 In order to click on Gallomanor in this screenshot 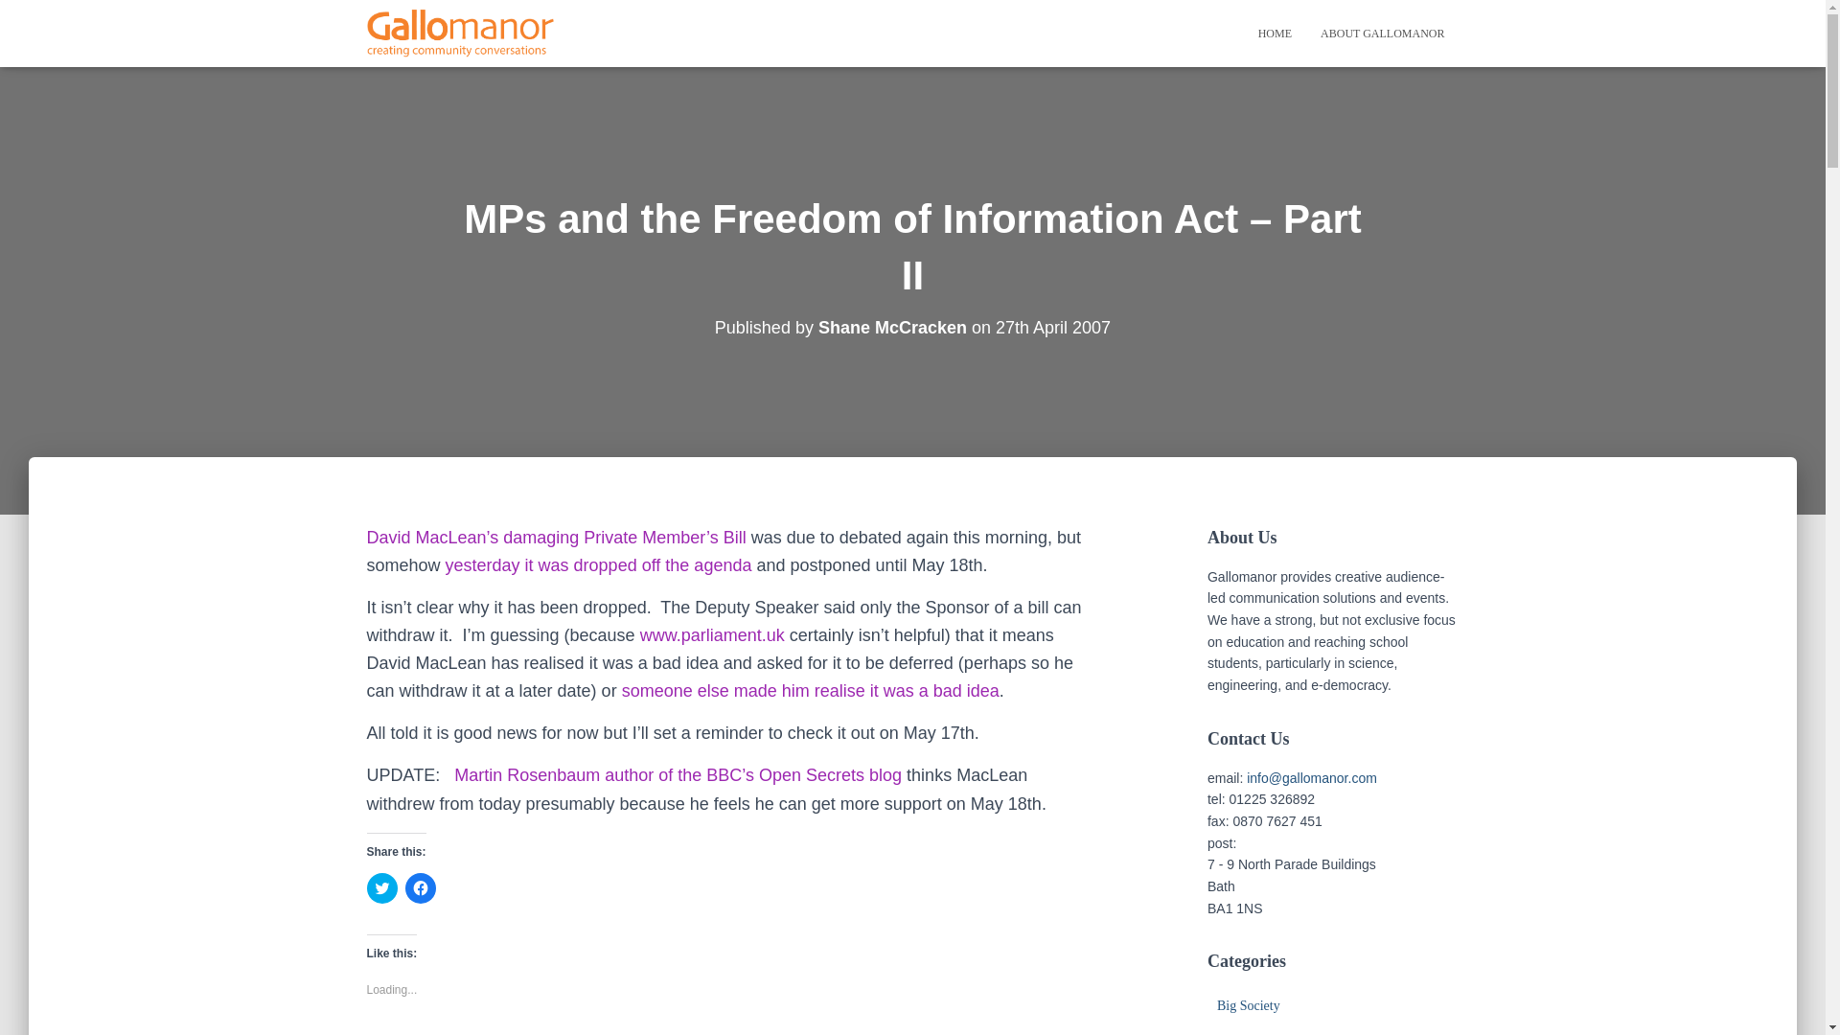, I will do `click(460, 33)`.